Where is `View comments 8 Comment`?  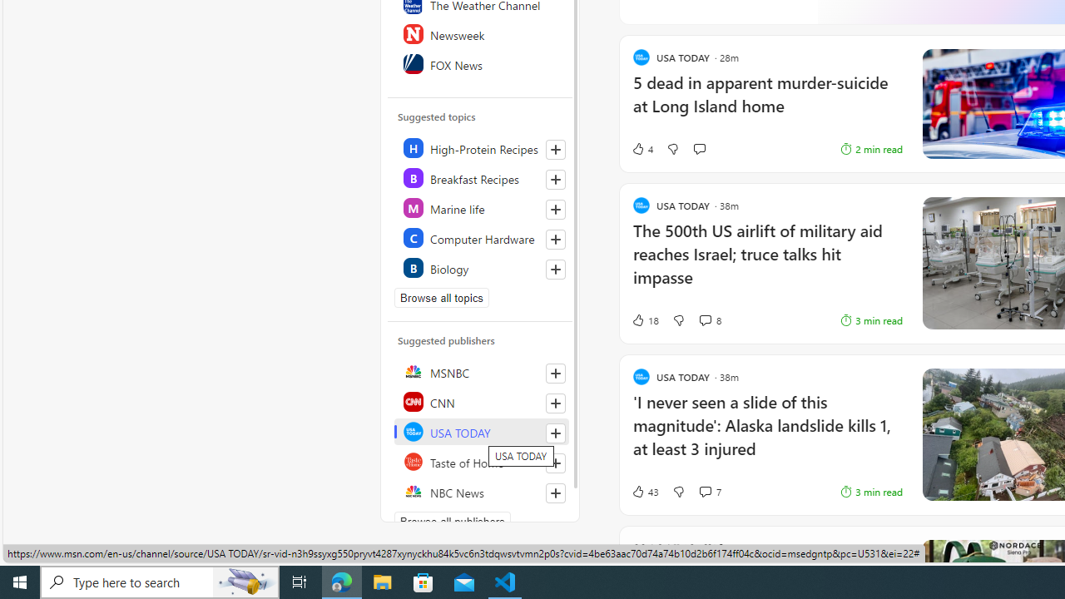 View comments 8 Comment is located at coordinates (709, 319).